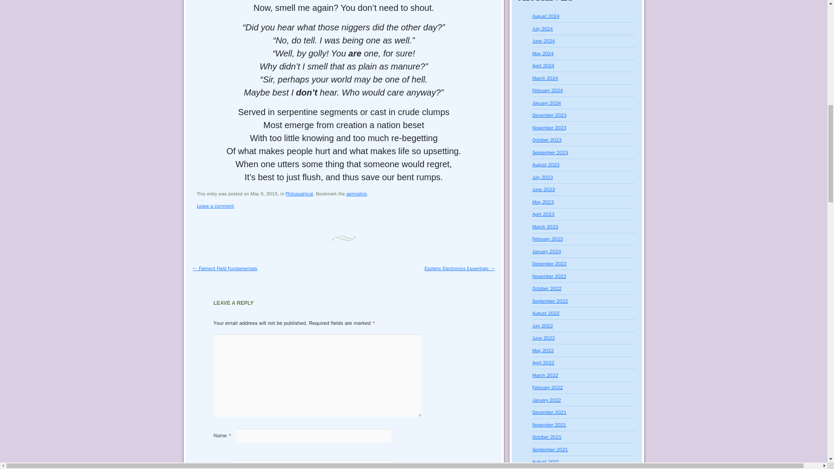  What do you see at coordinates (356, 193) in the screenshot?
I see `permalink` at bounding box center [356, 193].